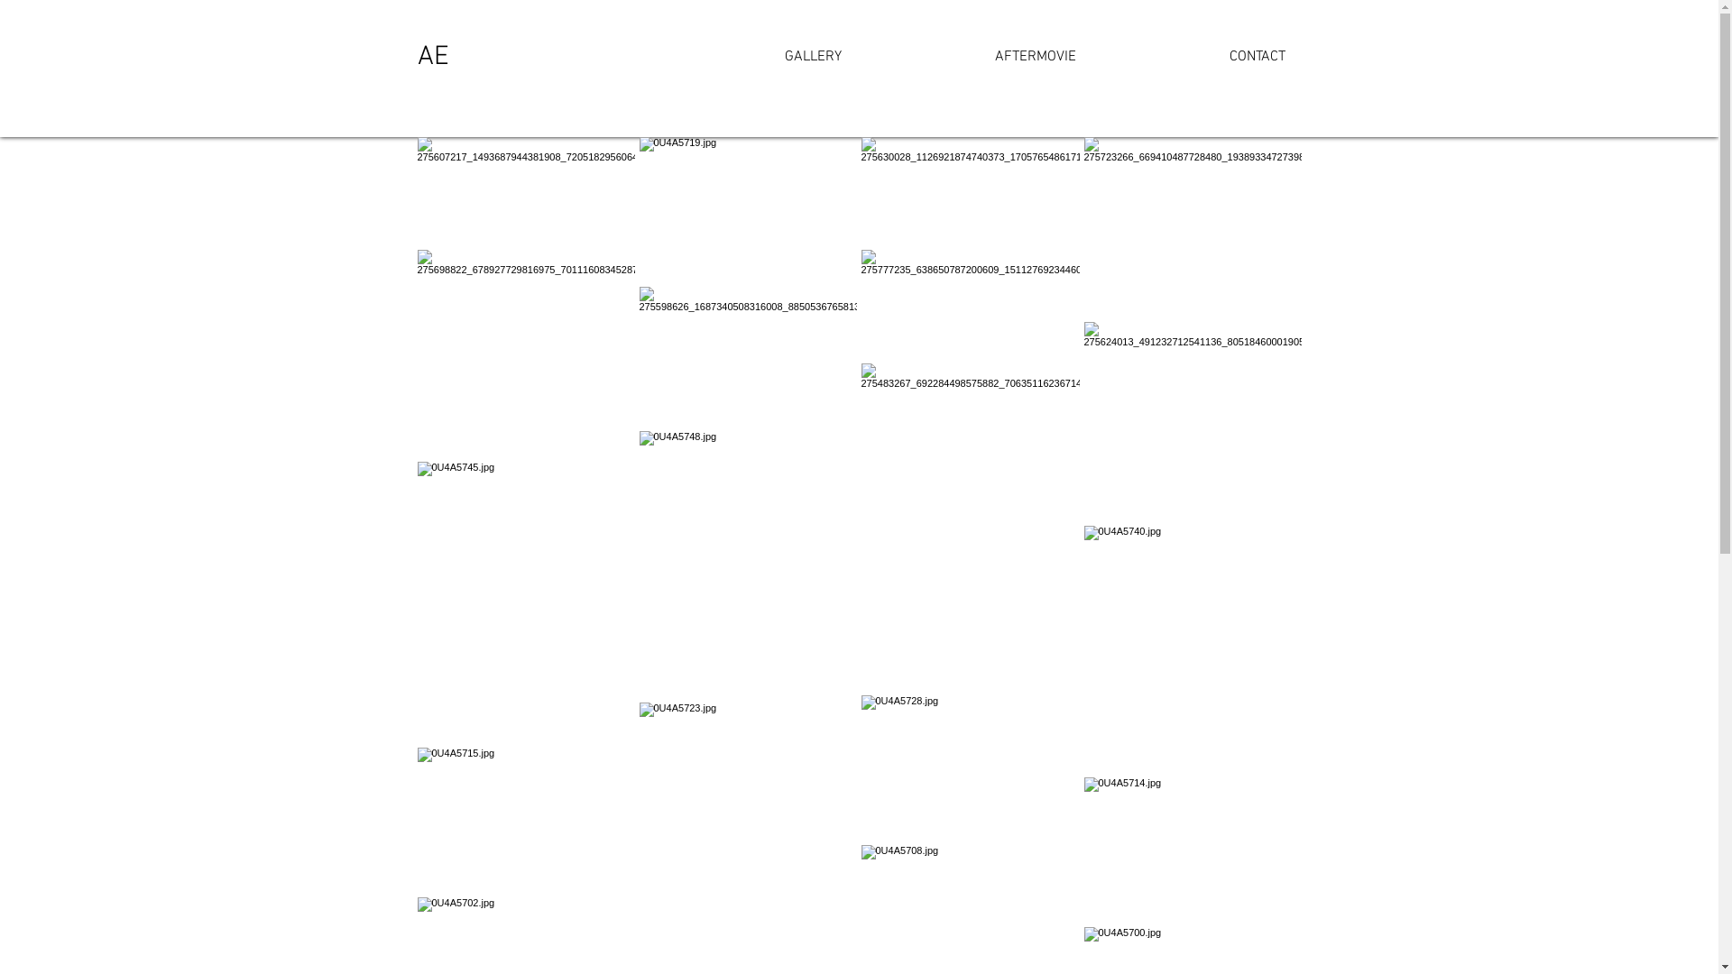 The height and width of the screenshot is (974, 1732). Describe the element at coordinates (749, 58) in the screenshot. I see `GALLERY` at that location.